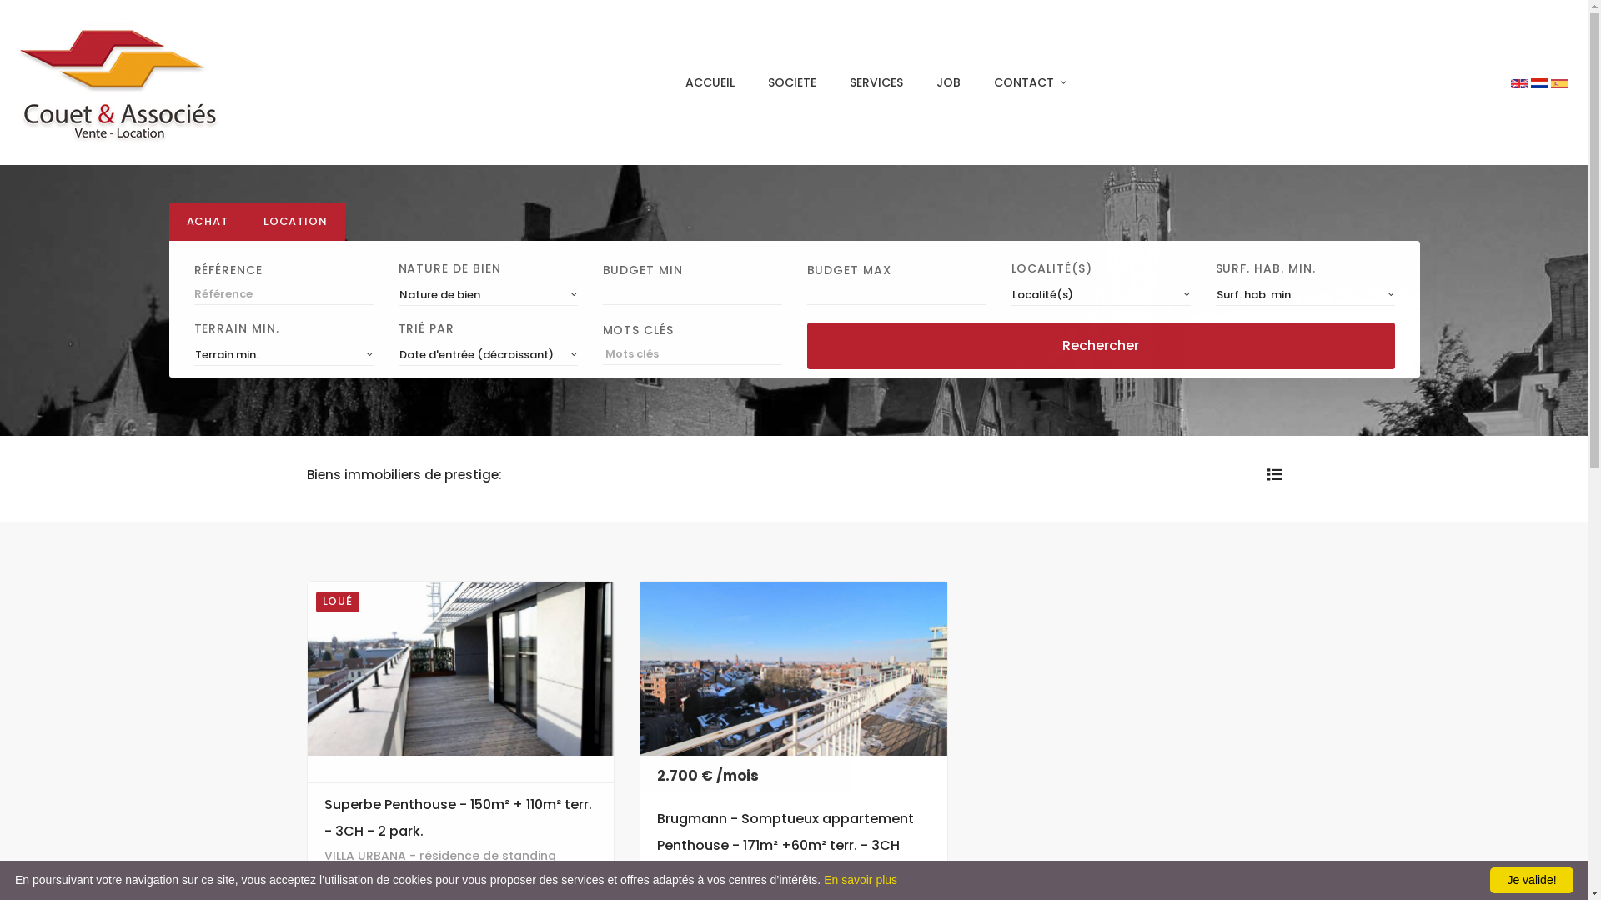 The height and width of the screenshot is (900, 1601). I want to click on Nature de bien, so click(489, 295).